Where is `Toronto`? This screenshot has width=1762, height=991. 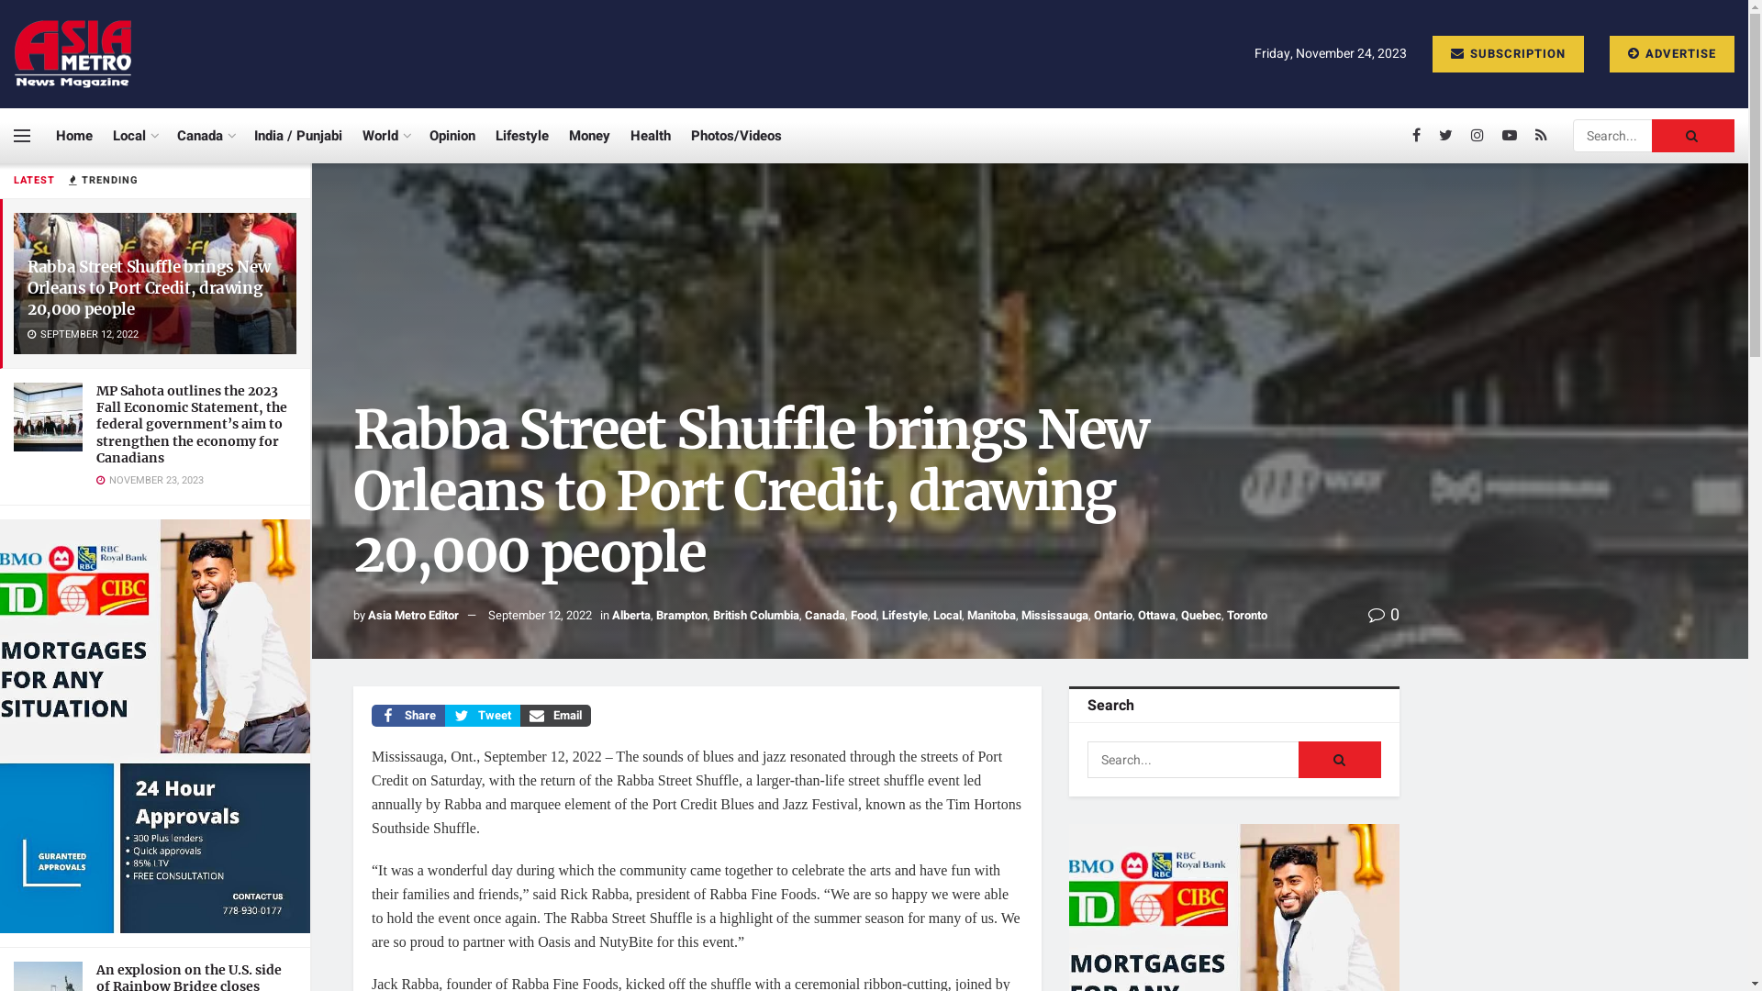
Toronto is located at coordinates (1247, 615).